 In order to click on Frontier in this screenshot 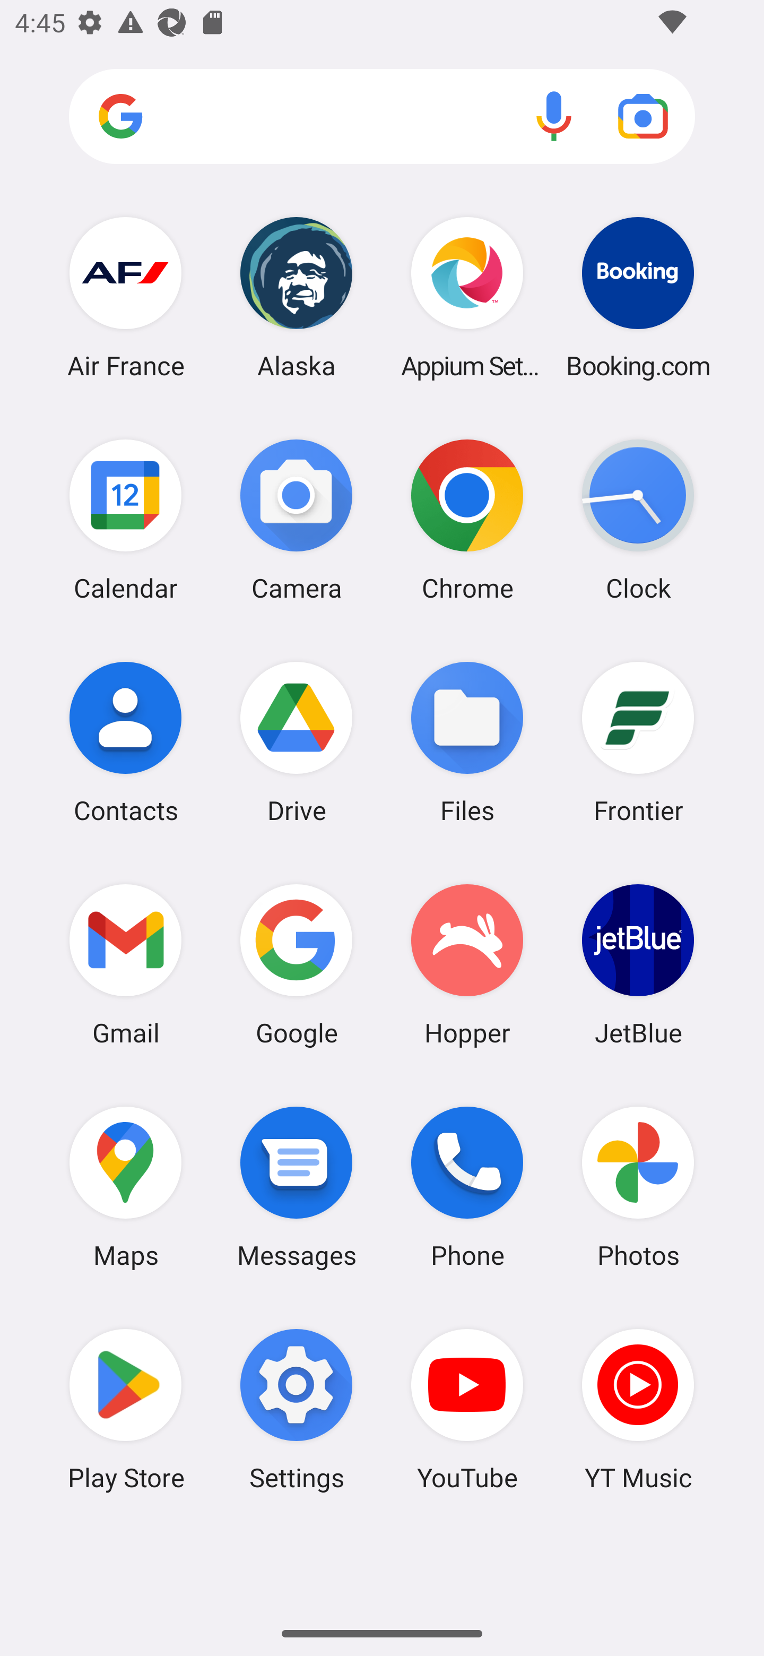, I will do `click(638, 741)`.